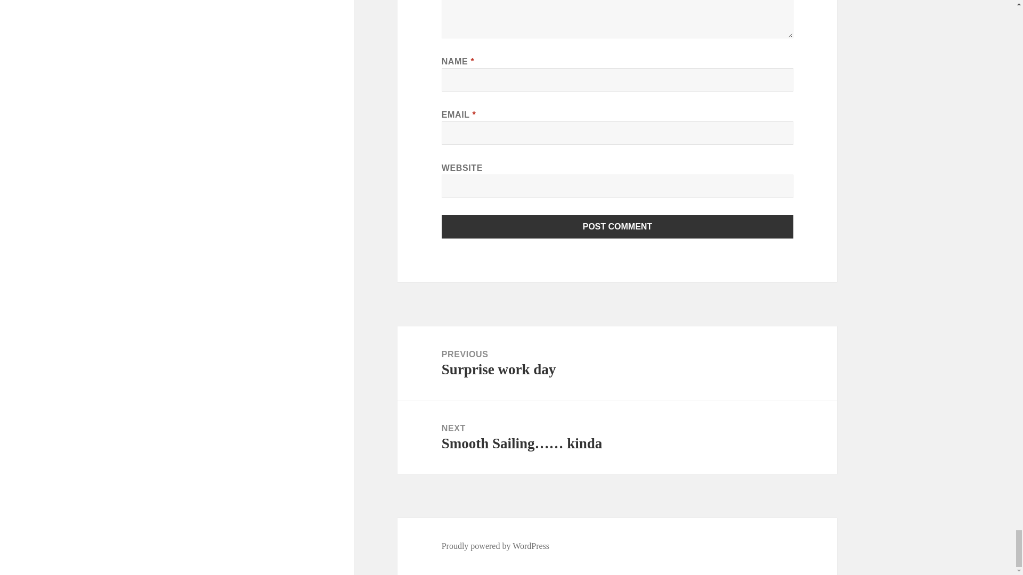 Image resolution: width=1023 pixels, height=575 pixels. Describe the element at coordinates (496, 546) in the screenshot. I see `Post Comment` at that location.